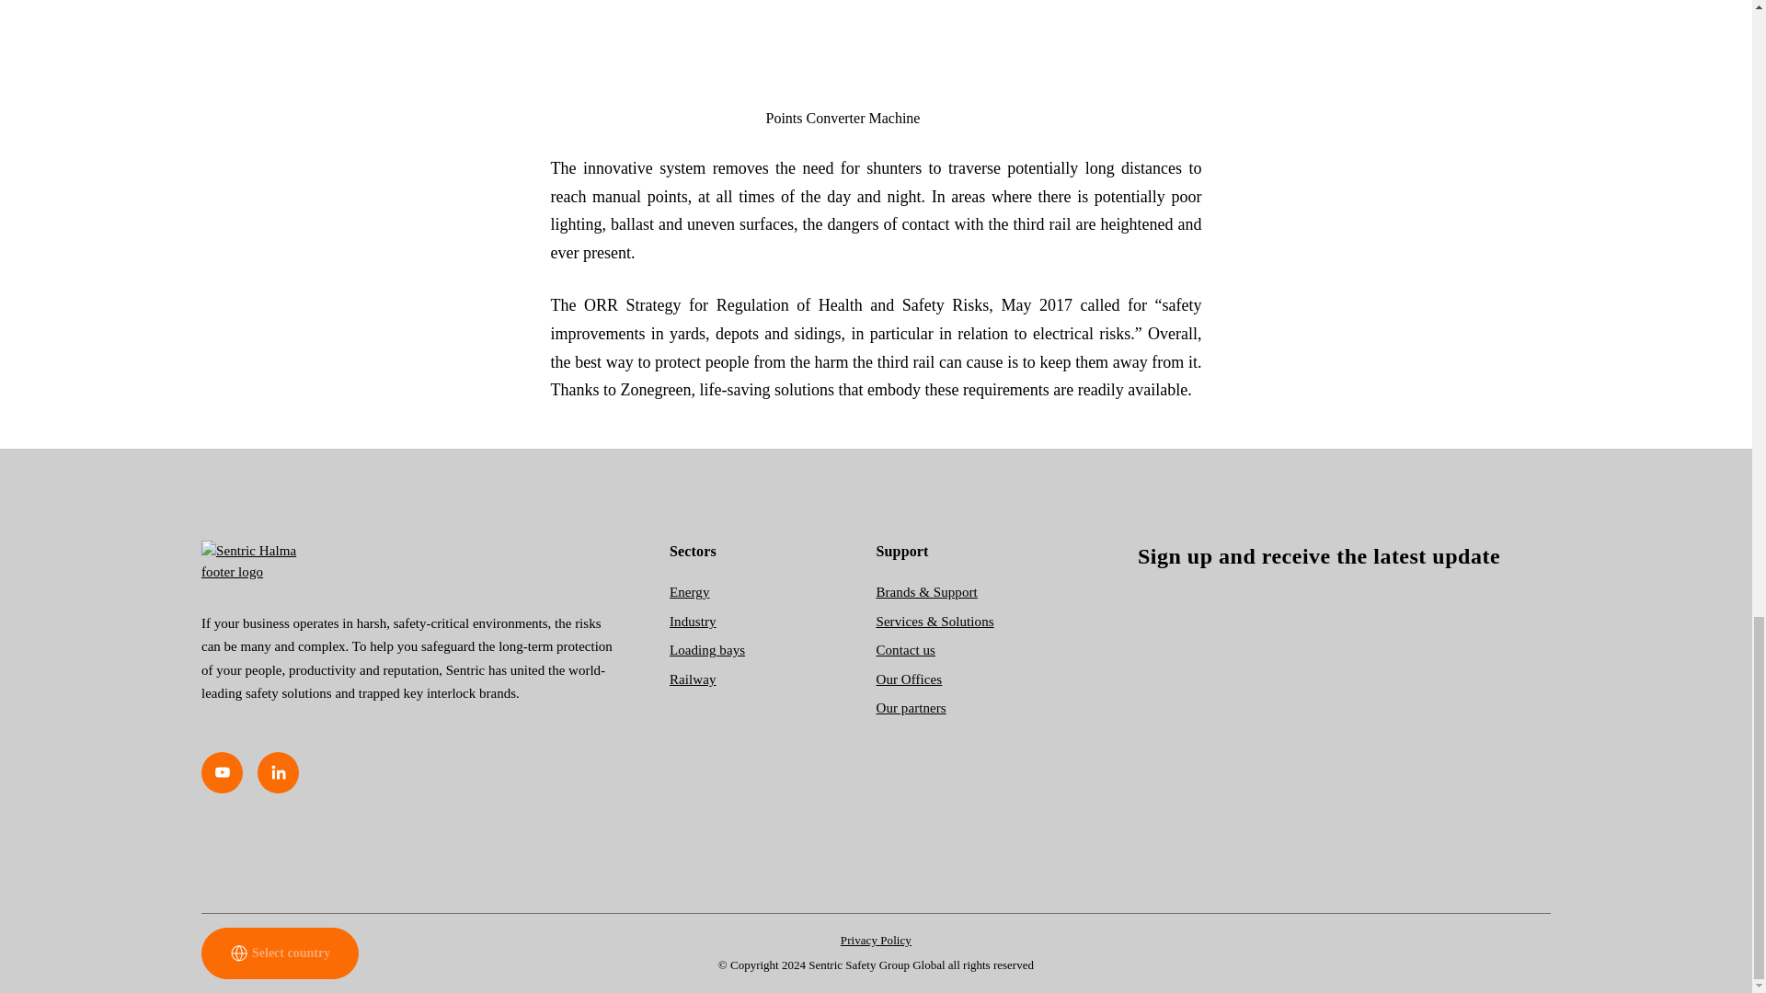 This screenshot has height=993, width=1766. I want to click on Sentric Safety Group Global, so click(407, 561).